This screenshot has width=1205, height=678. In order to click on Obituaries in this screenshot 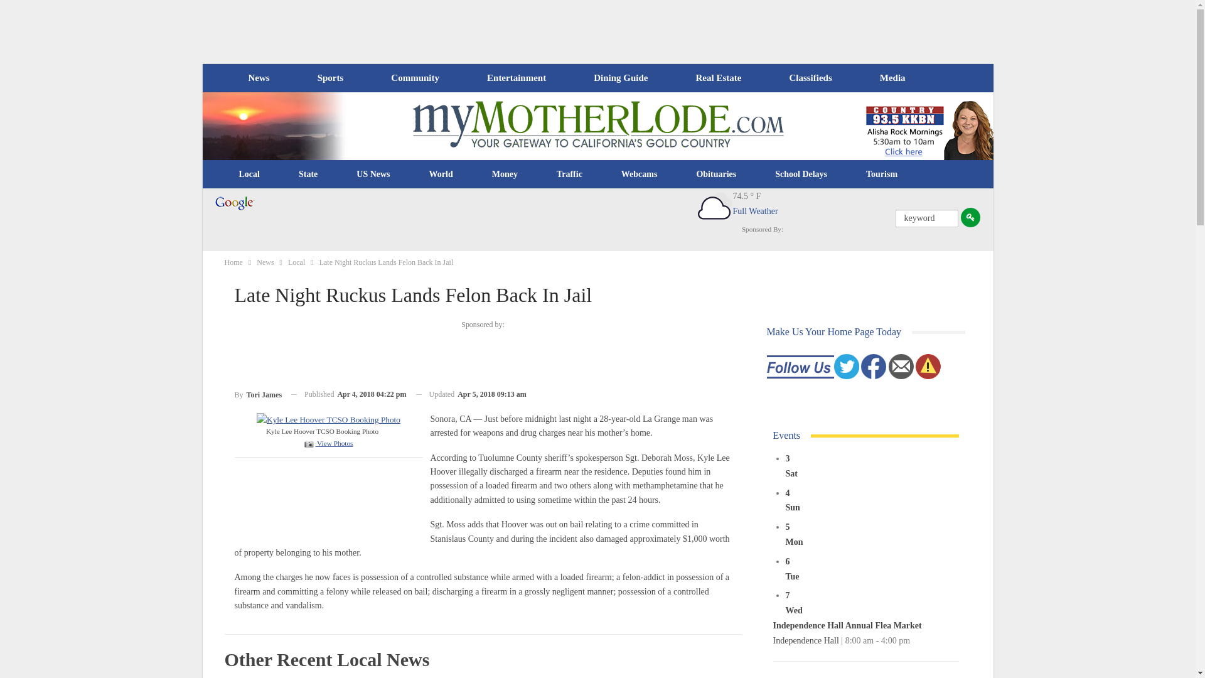, I will do `click(716, 175)`.